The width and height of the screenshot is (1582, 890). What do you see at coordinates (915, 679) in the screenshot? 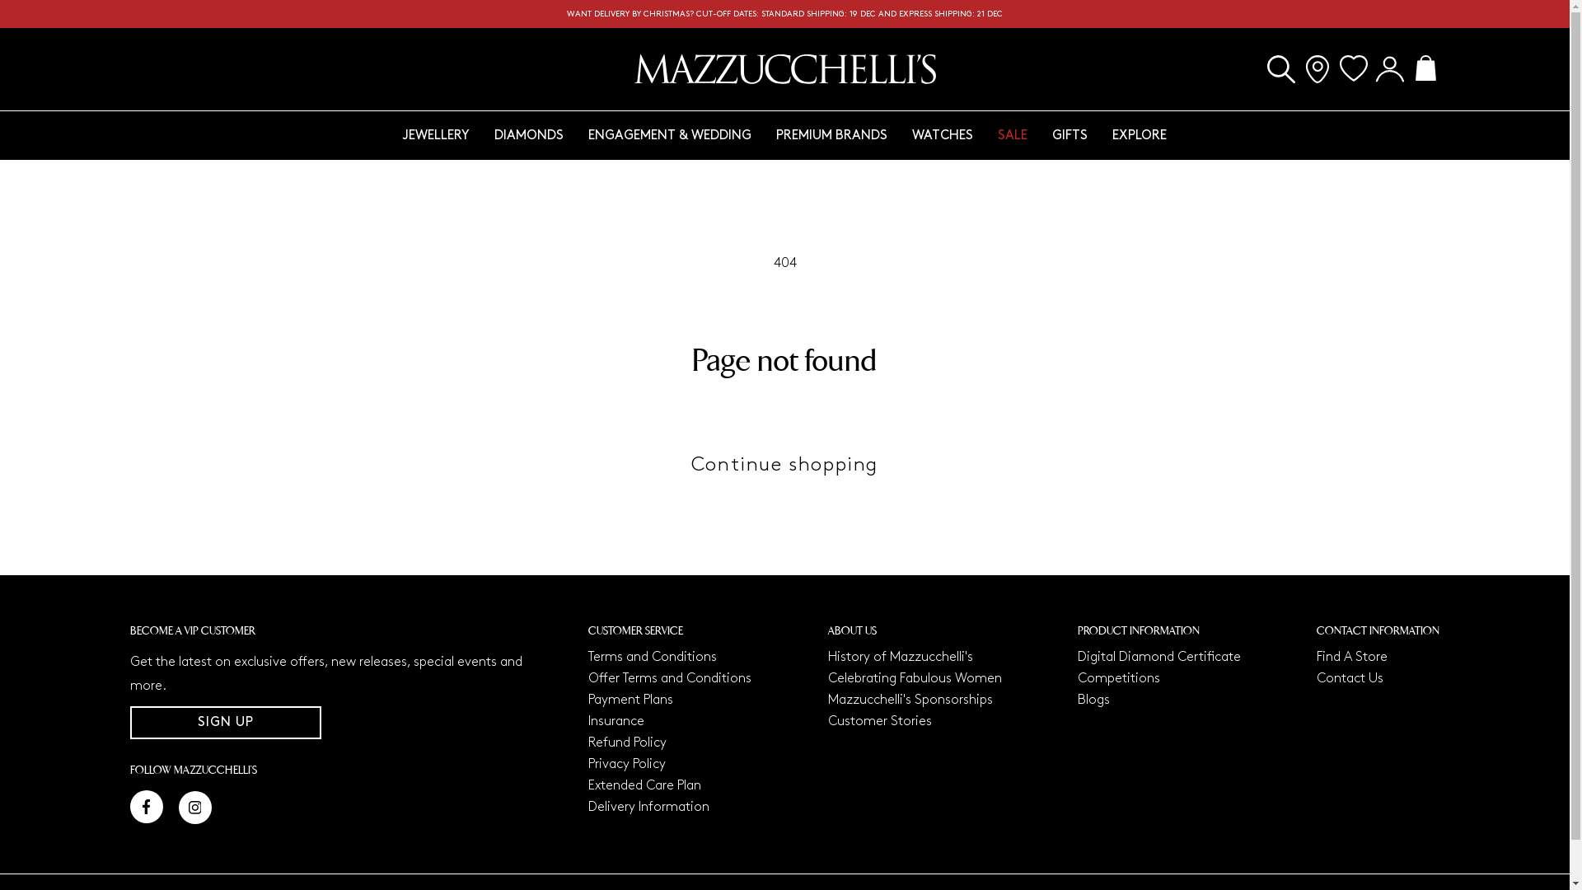
I see `Celebrating Fabulous Women` at bounding box center [915, 679].